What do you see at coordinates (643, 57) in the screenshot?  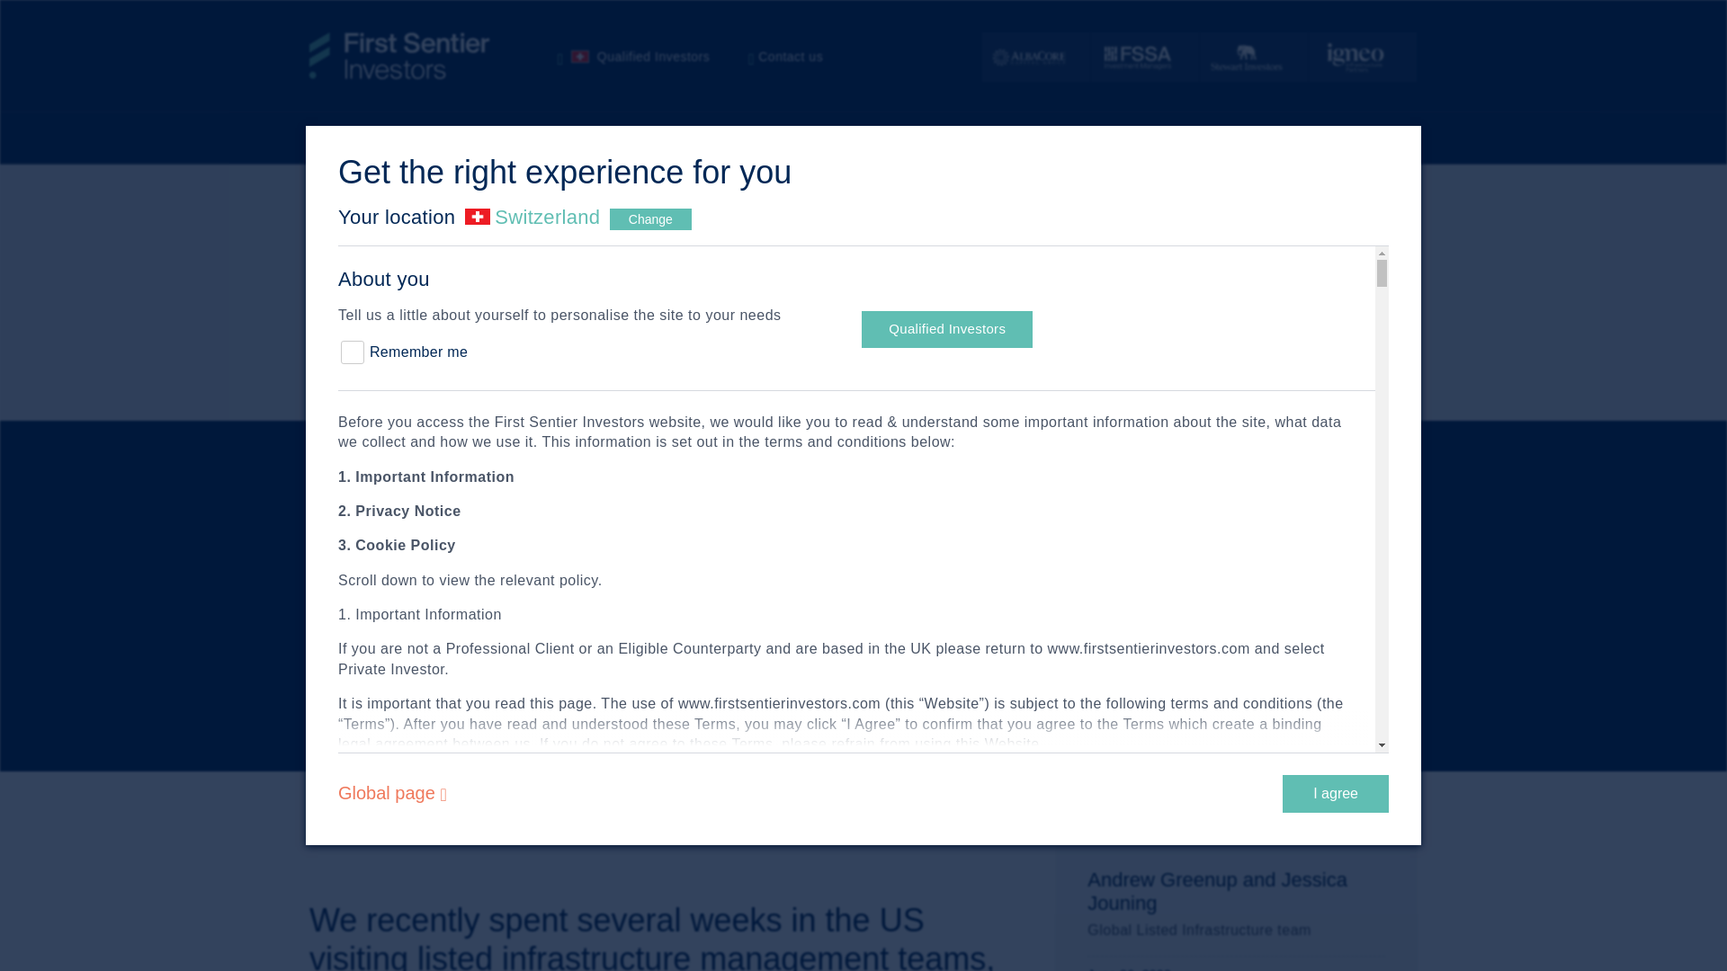 I see `Home` at bounding box center [643, 57].